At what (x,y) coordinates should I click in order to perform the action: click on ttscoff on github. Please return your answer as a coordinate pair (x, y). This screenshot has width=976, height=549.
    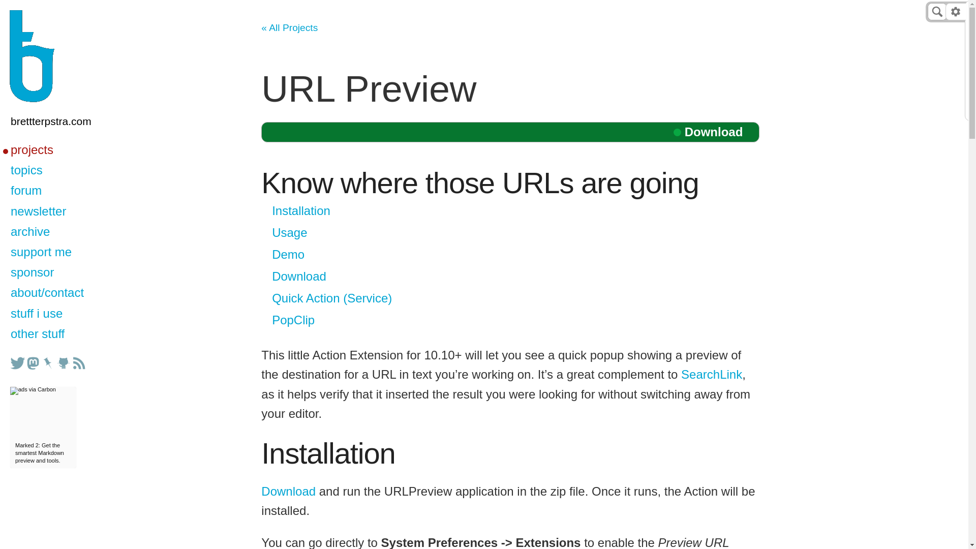
    Looking at the image, I should click on (63, 363).